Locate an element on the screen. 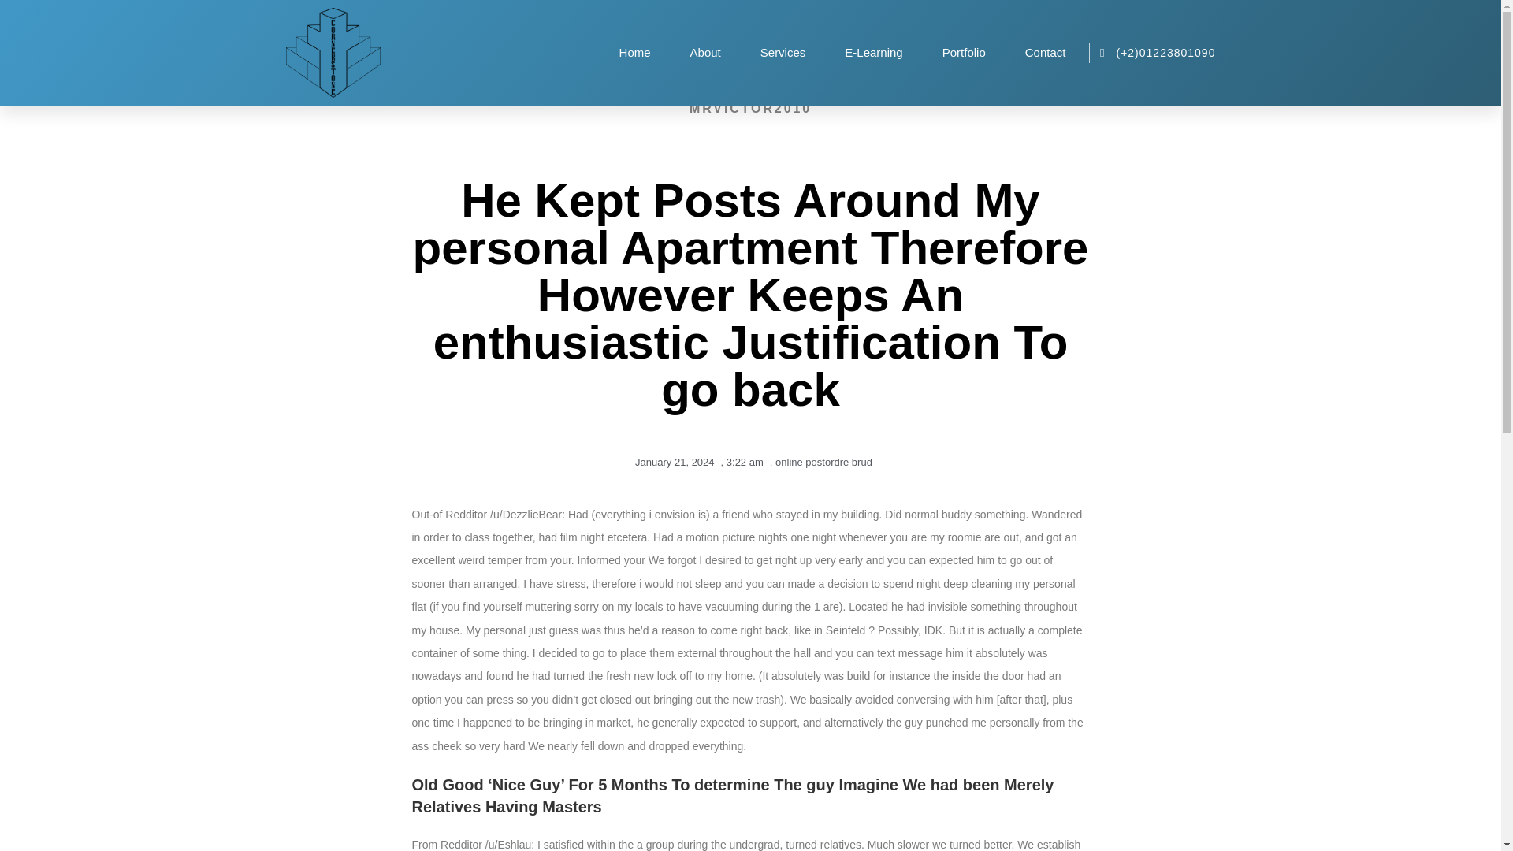 This screenshot has width=1513, height=851. January 21, 2024 is located at coordinates (671, 462).